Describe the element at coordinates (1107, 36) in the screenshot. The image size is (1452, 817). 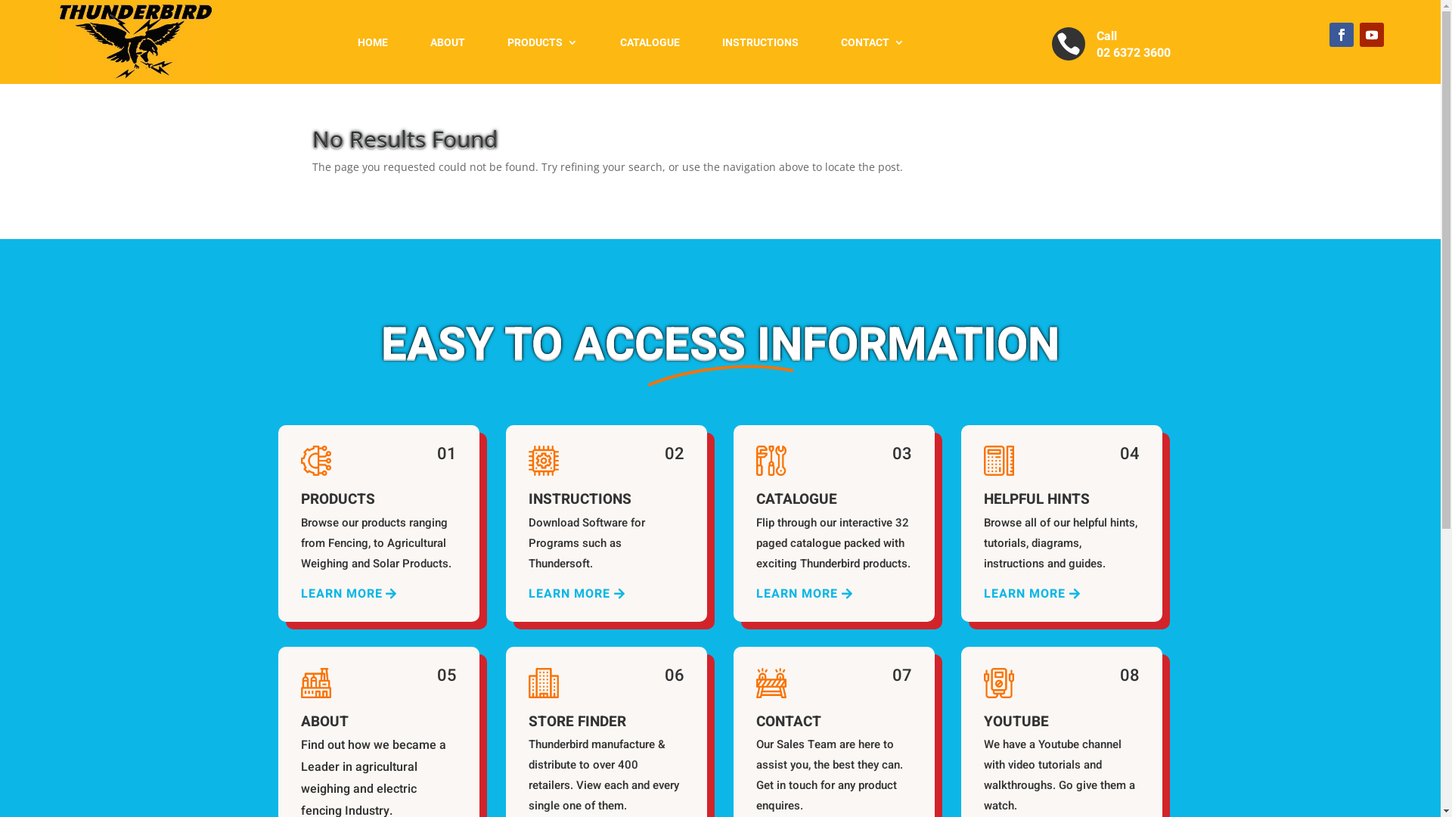
I see `Call` at that location.